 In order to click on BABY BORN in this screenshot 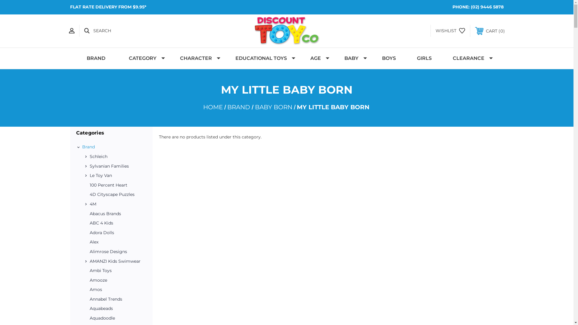, I will do `click(273, 107)`.